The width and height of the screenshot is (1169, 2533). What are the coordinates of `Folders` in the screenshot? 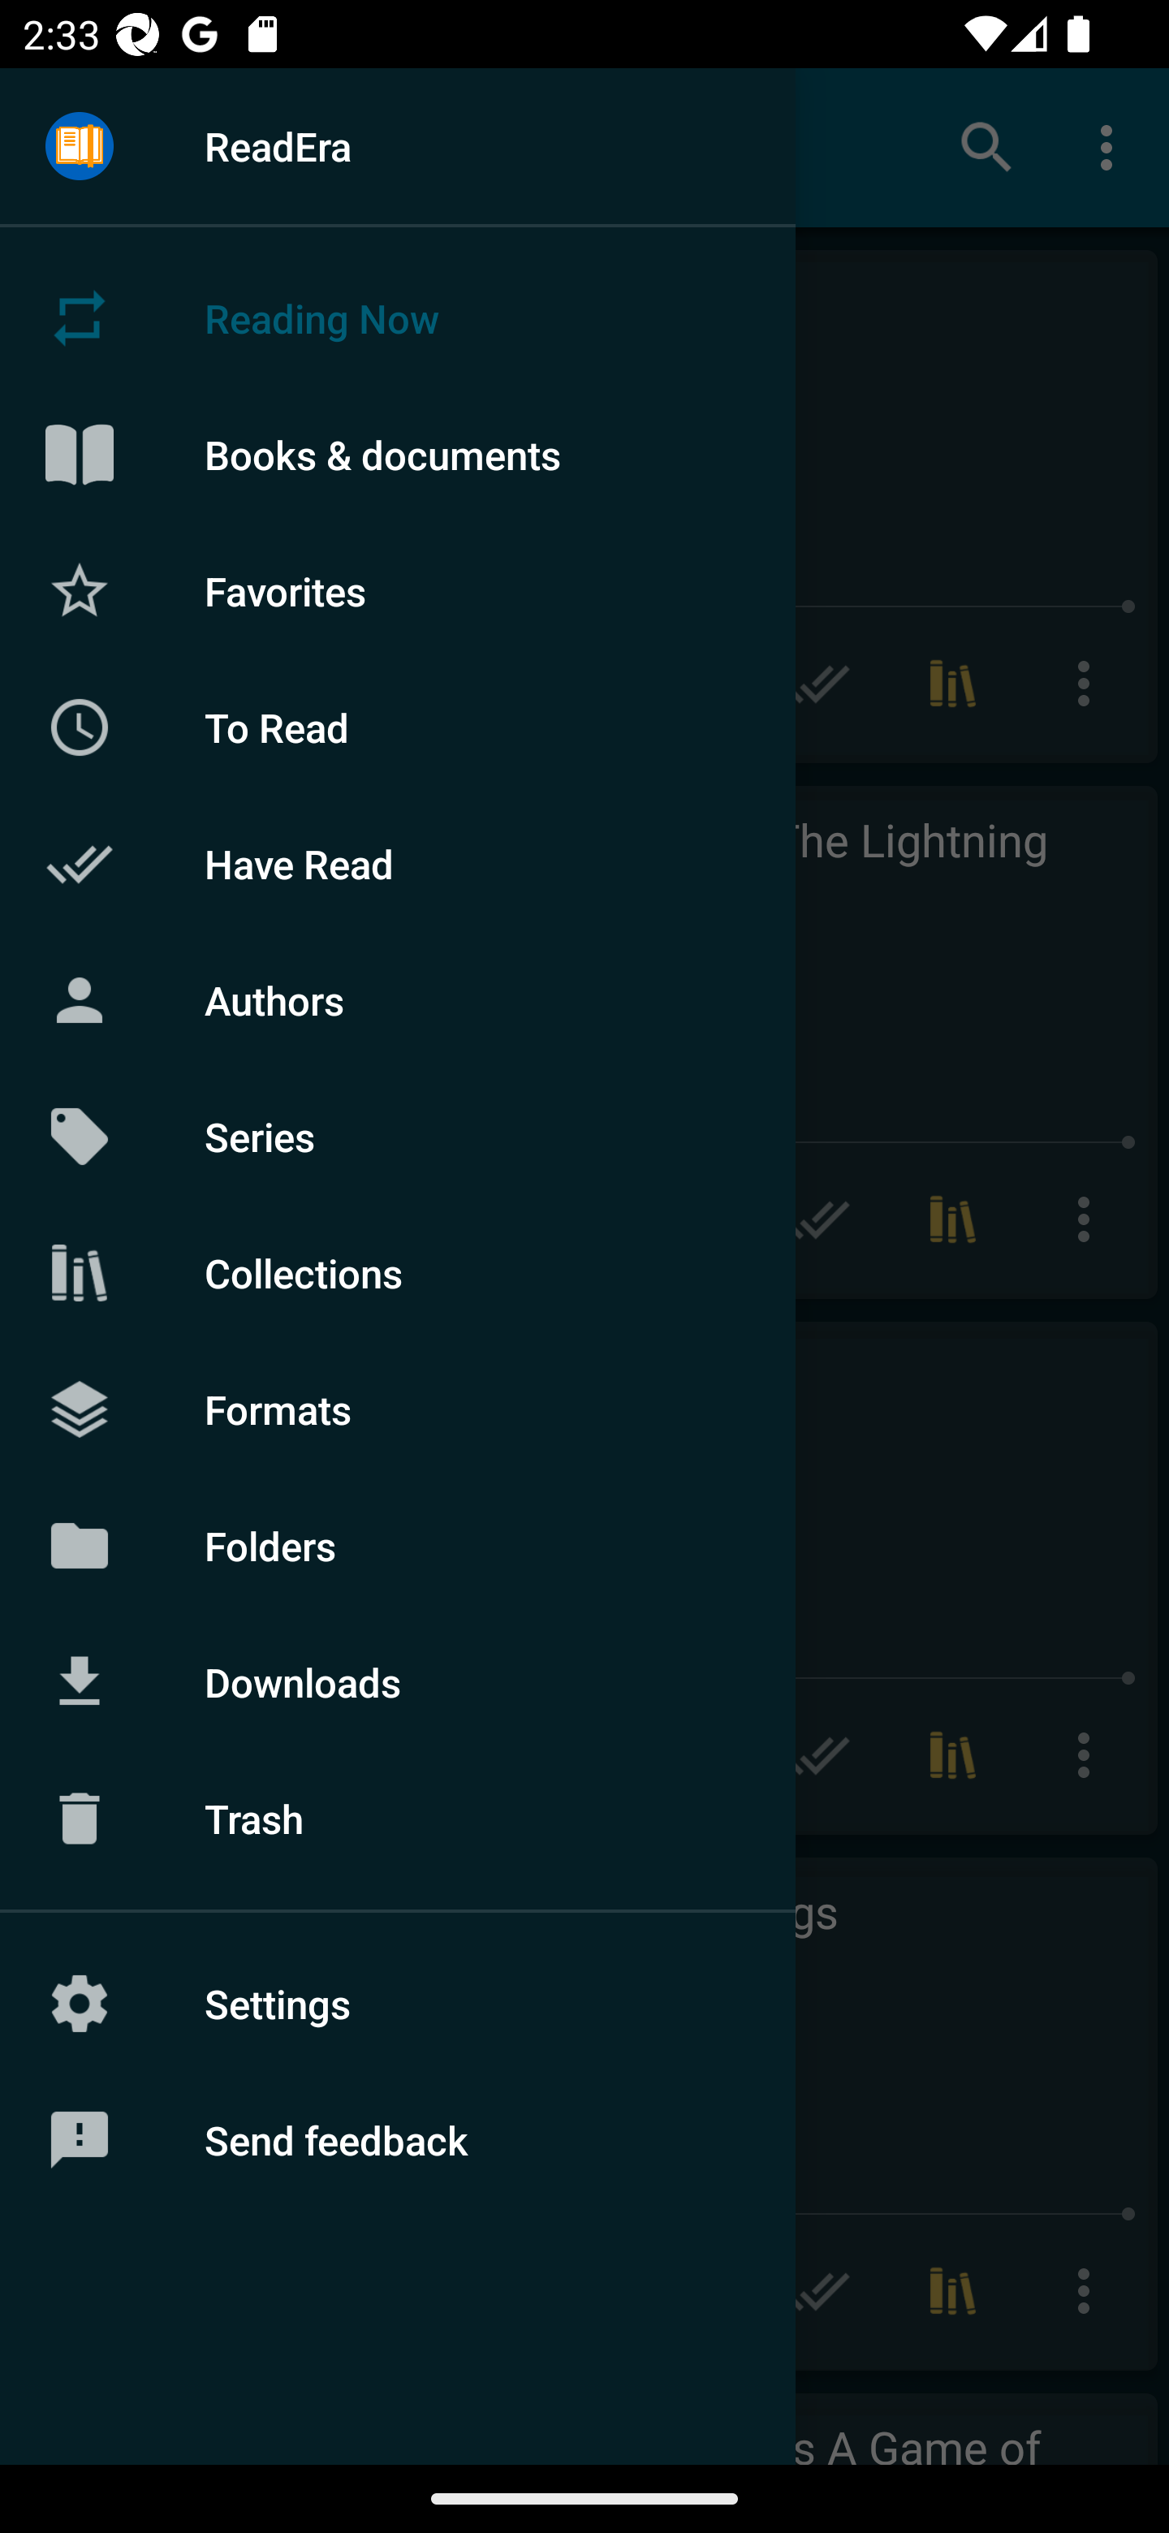 It's located at (398, 1544).